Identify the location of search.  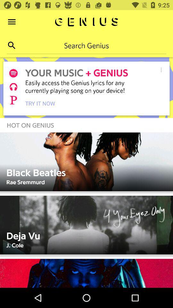
(12, 46).